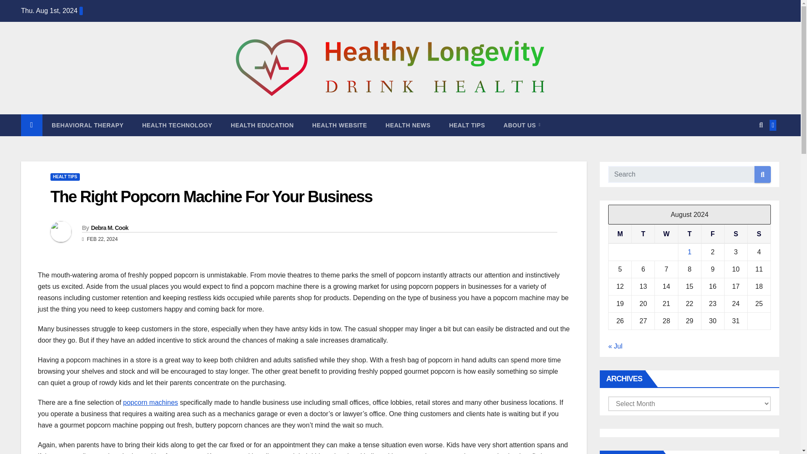 This screenshot has width=807, height=454. I want to click on The Right Popcorn Machine For Your Business, so click(211, 197).